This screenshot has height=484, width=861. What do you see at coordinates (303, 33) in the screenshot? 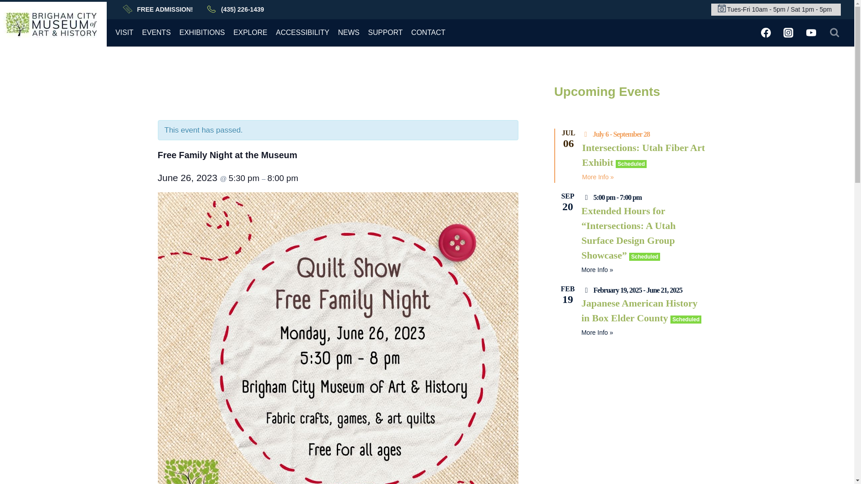
I see `ACCESSIBILITY` at bounding box center [303, 33].